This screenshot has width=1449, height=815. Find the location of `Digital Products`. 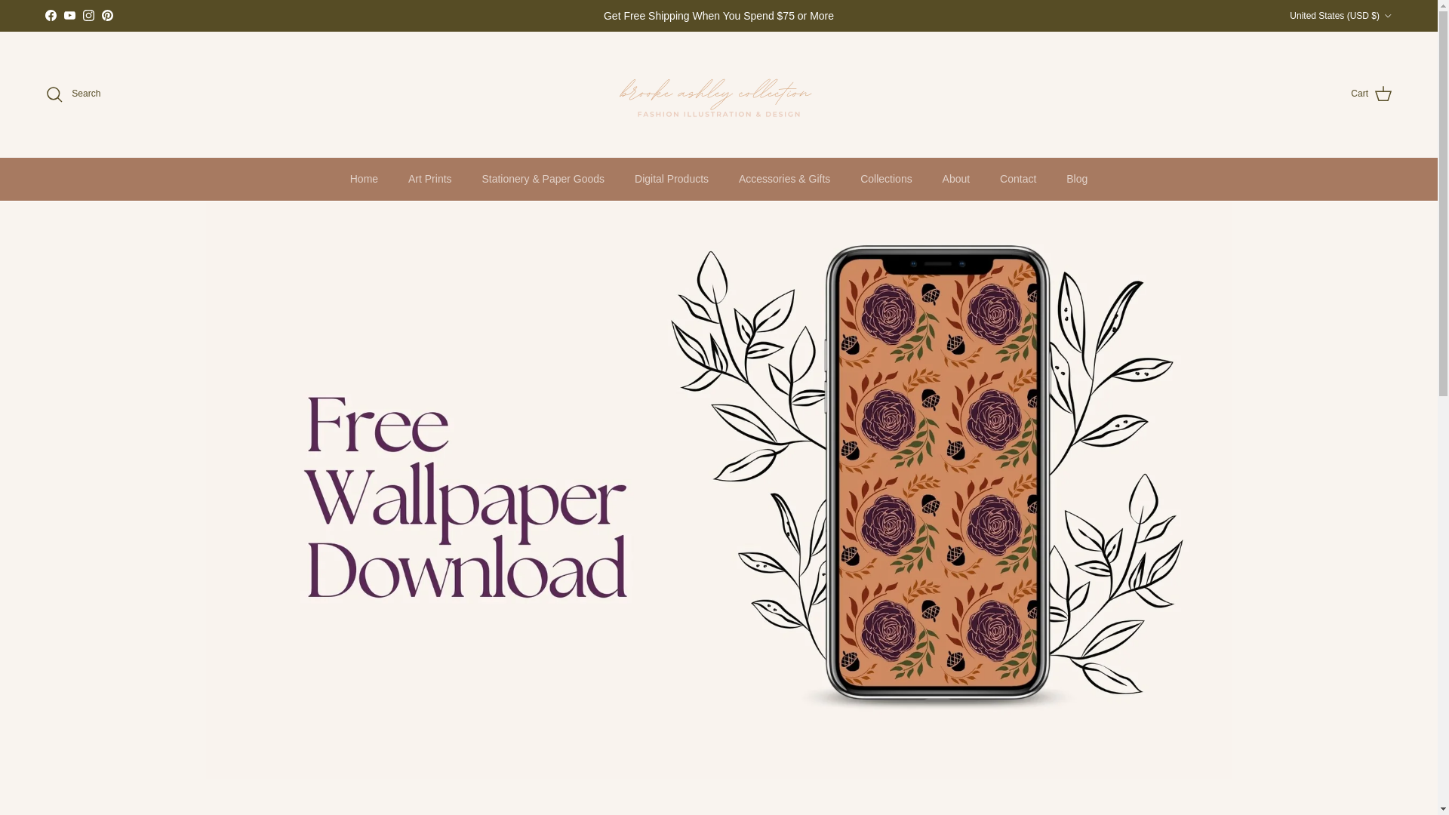

Digital Products is located at coordinates (672, 179).